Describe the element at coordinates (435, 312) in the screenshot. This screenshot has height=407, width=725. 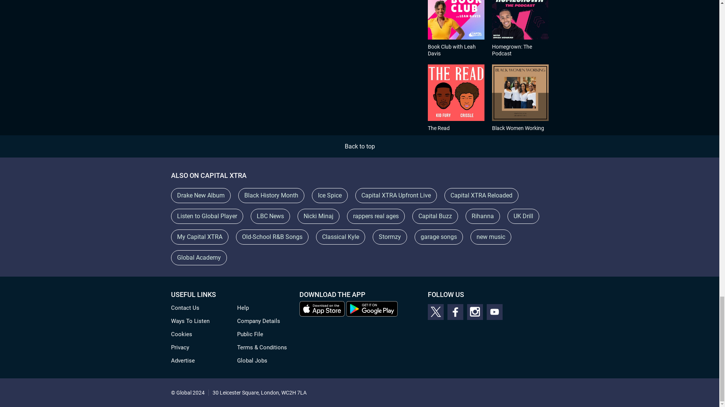
I see `Follow CapitalXtra on X` at that location.